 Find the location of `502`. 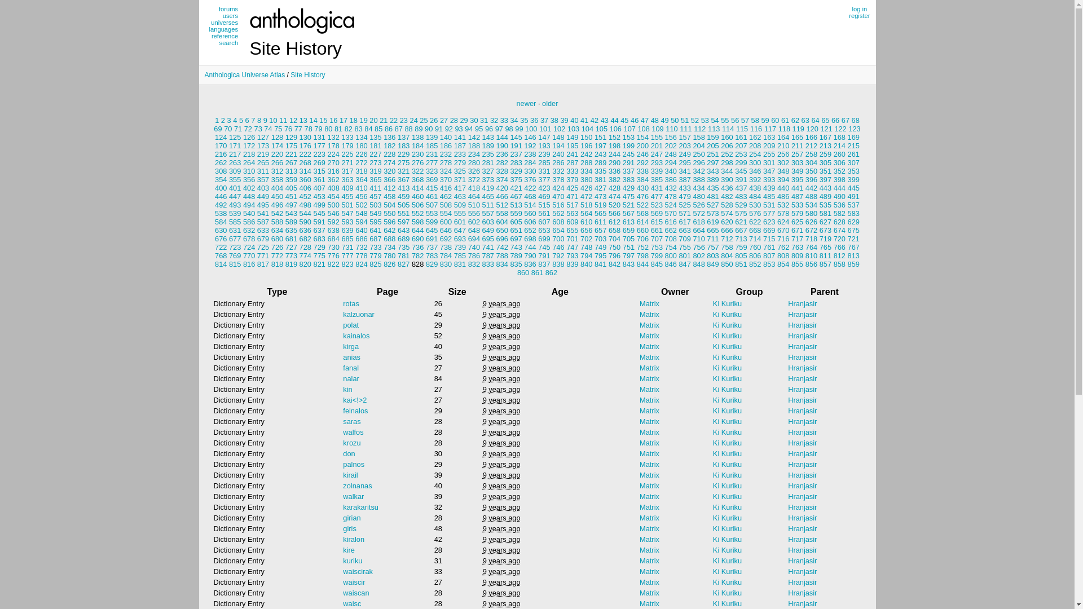

502 is located at coordinates (361, 205).